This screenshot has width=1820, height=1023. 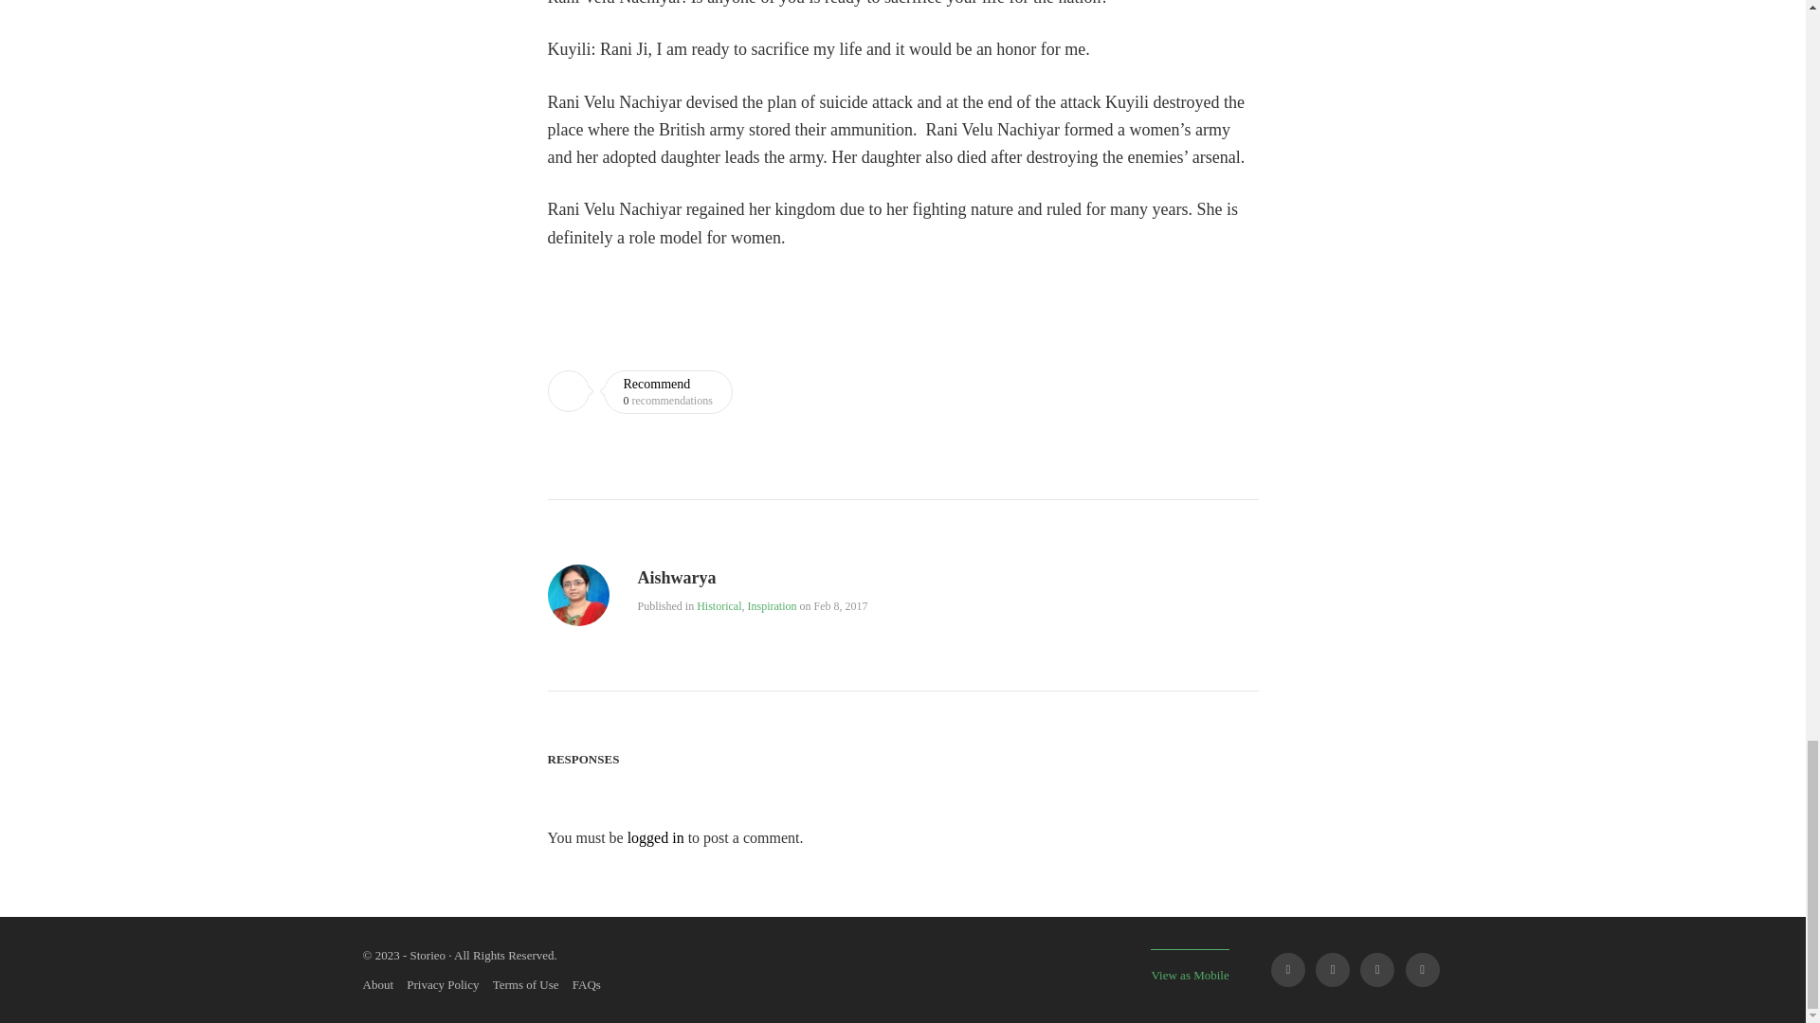 What do you see at coordinates (840, 605) in the screenshot?
I see `7:16 pm` at bounding box center [840, 605].